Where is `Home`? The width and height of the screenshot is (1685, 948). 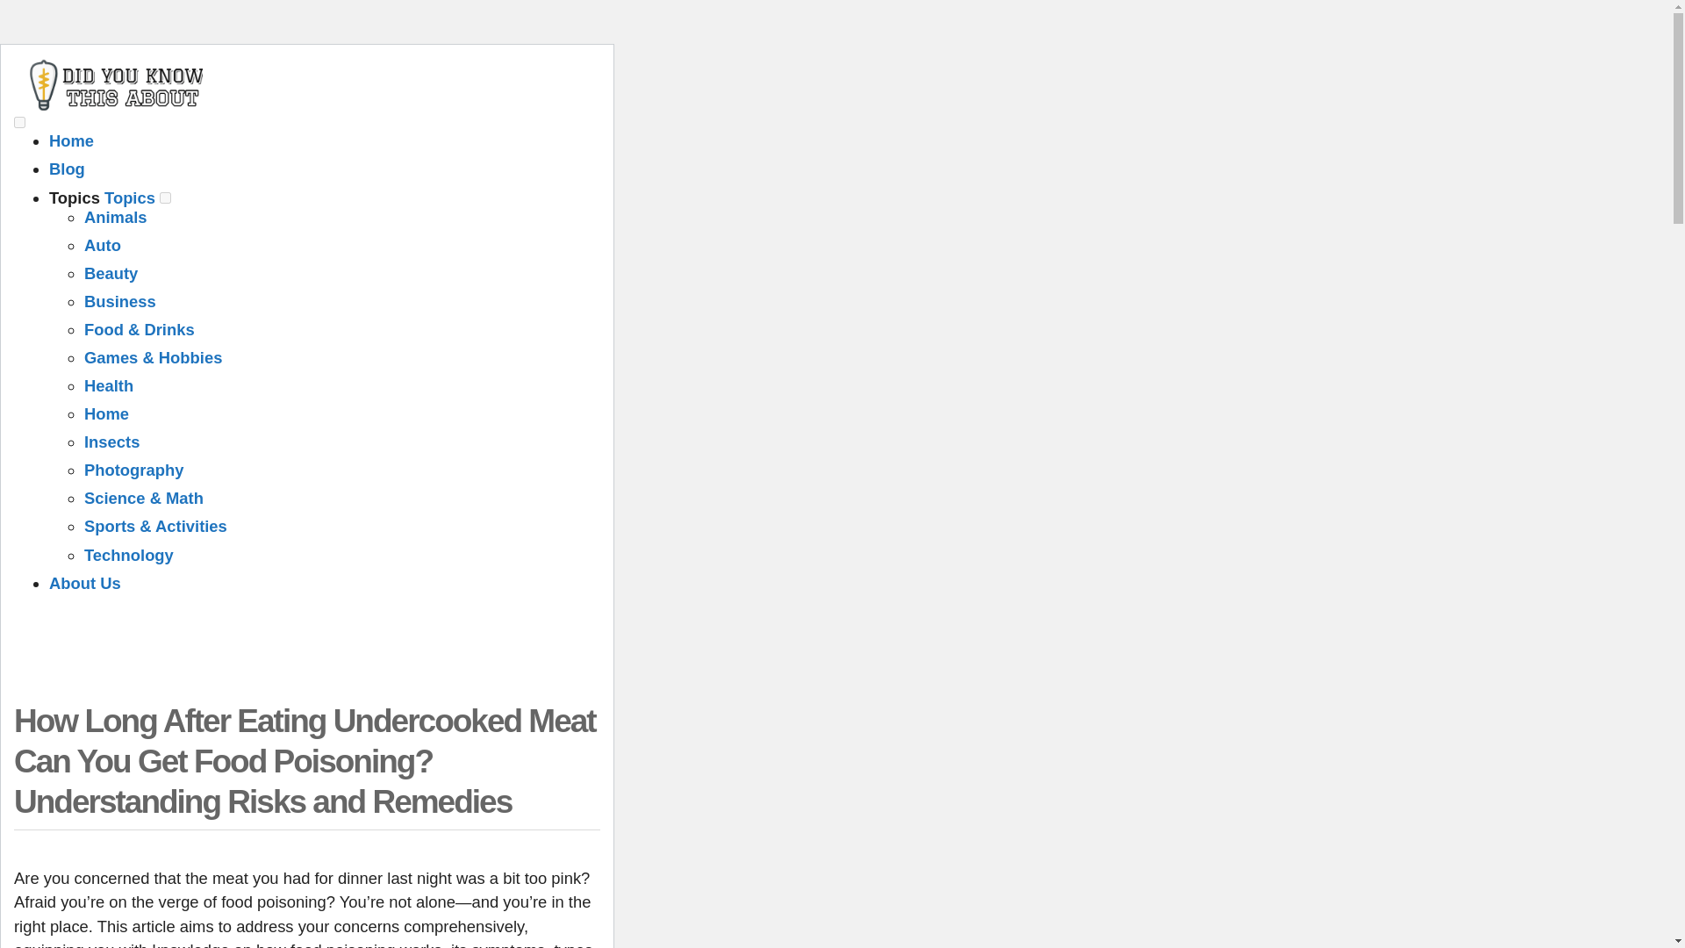 Home is located at coordinates (107, 413).